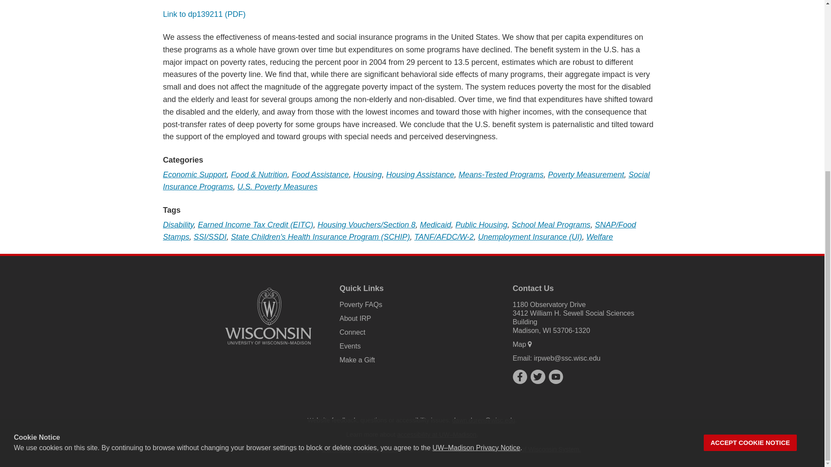  Describe the element at coordinates (538, 376) in the screenshot. I see `twitter` at that location.